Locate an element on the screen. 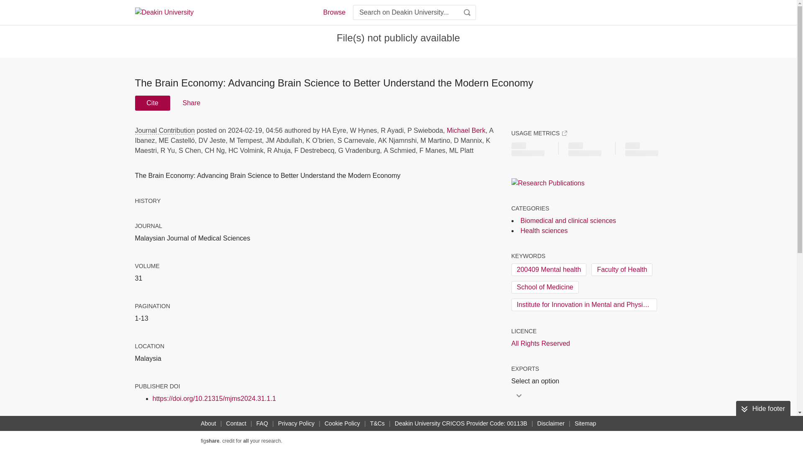  Faculty of Health is located at coordinates (621, 269).